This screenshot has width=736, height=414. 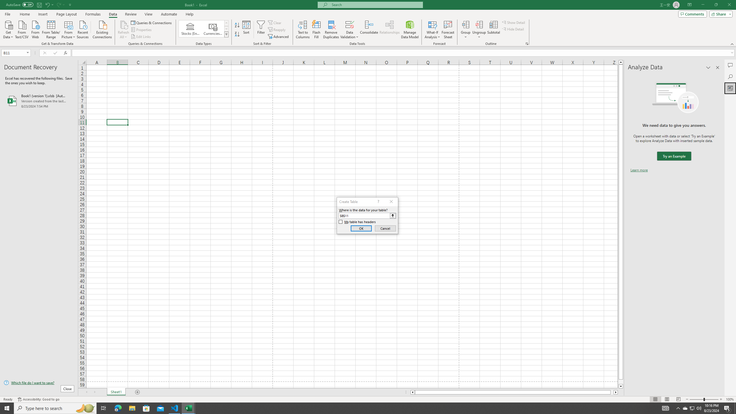 I want to click on Microsoft search, so click(x=375, y=5).